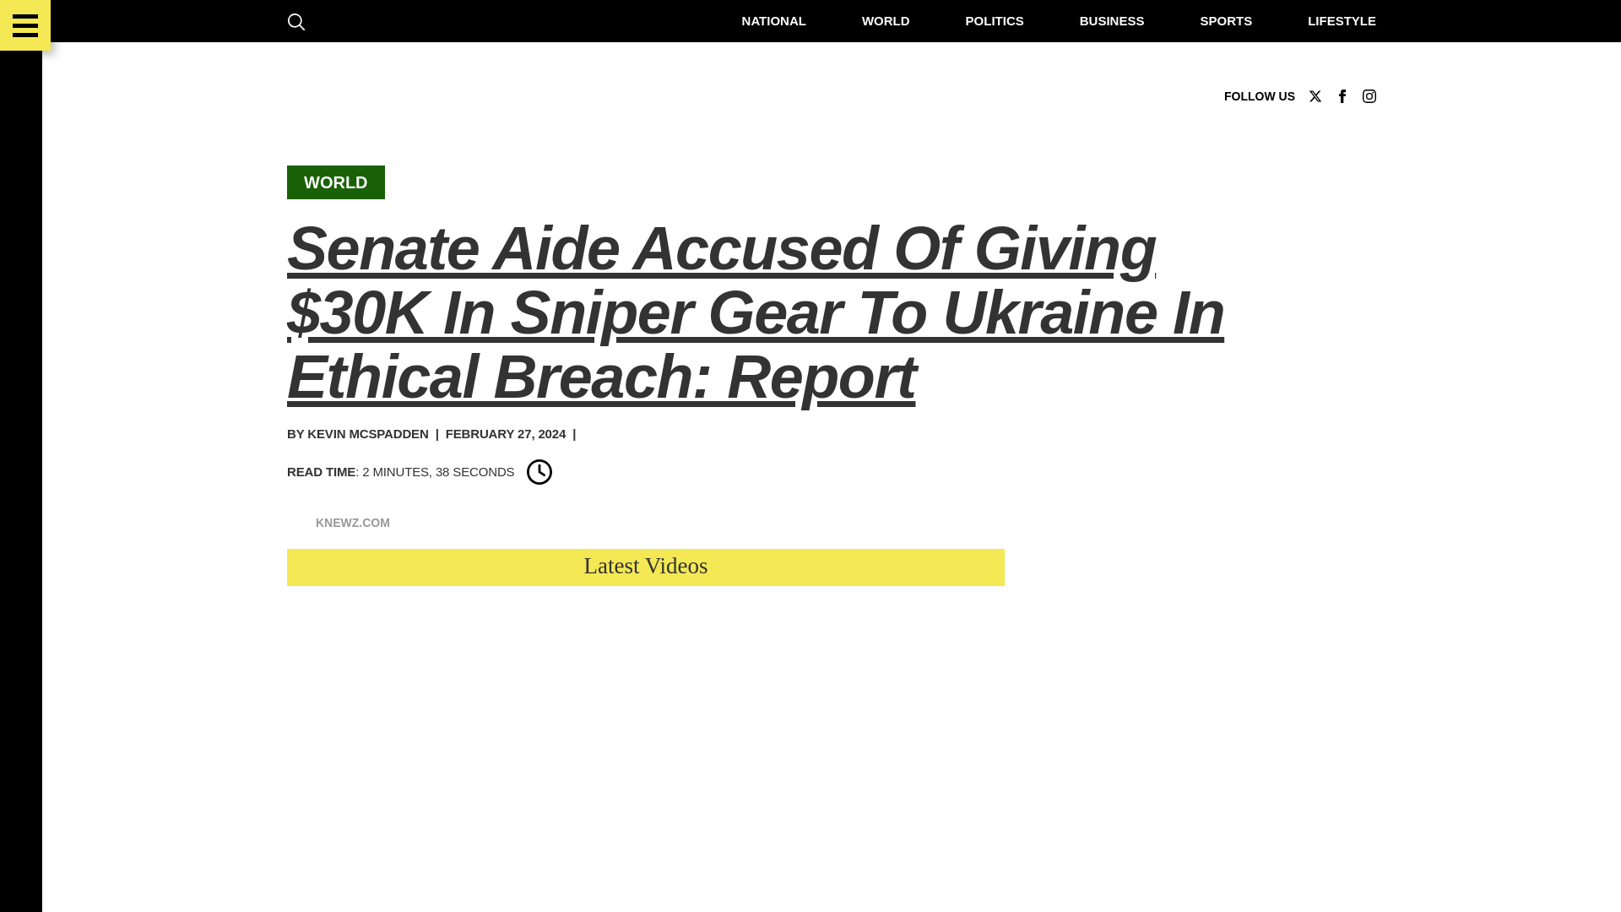  I want to click on KEVIN MCSPADDEN, so click(367, 433).